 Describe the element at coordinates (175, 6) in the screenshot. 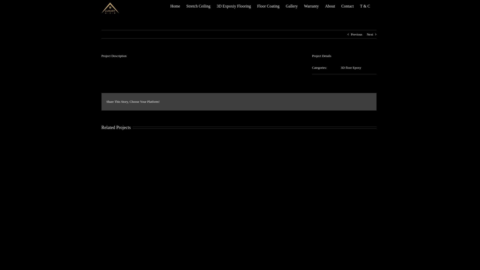

I see `Home` at that location.